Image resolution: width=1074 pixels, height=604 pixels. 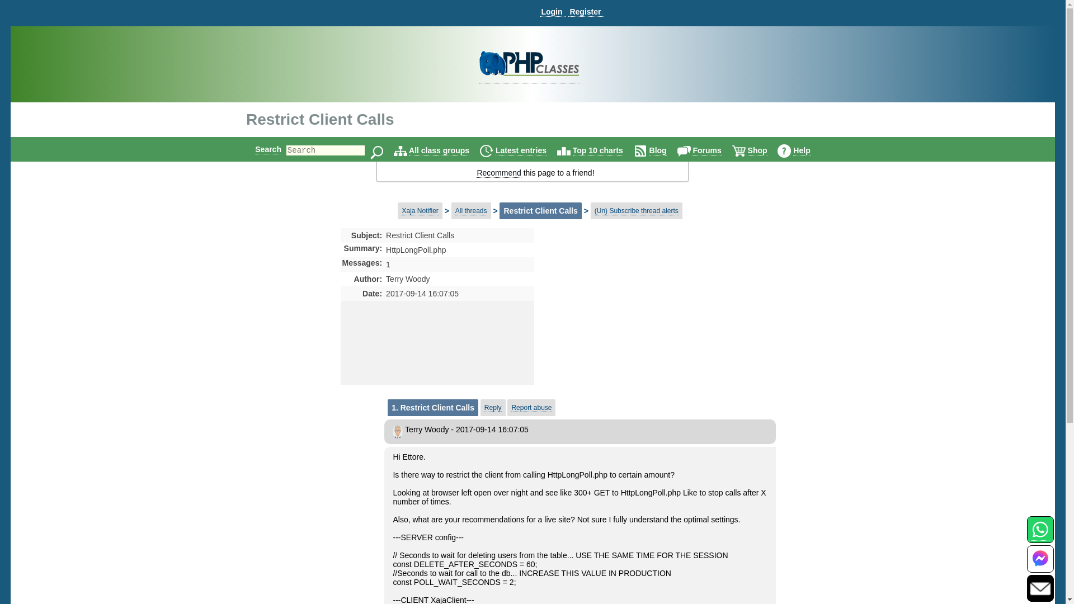 I want to click on Forums, so click(x=706, y=150).